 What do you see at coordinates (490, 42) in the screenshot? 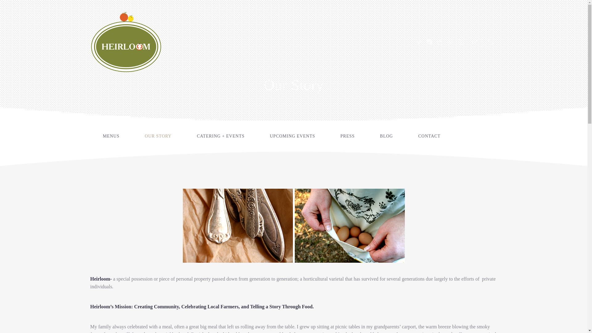
I see `706-354-7901` at bounding box center [490, 42].